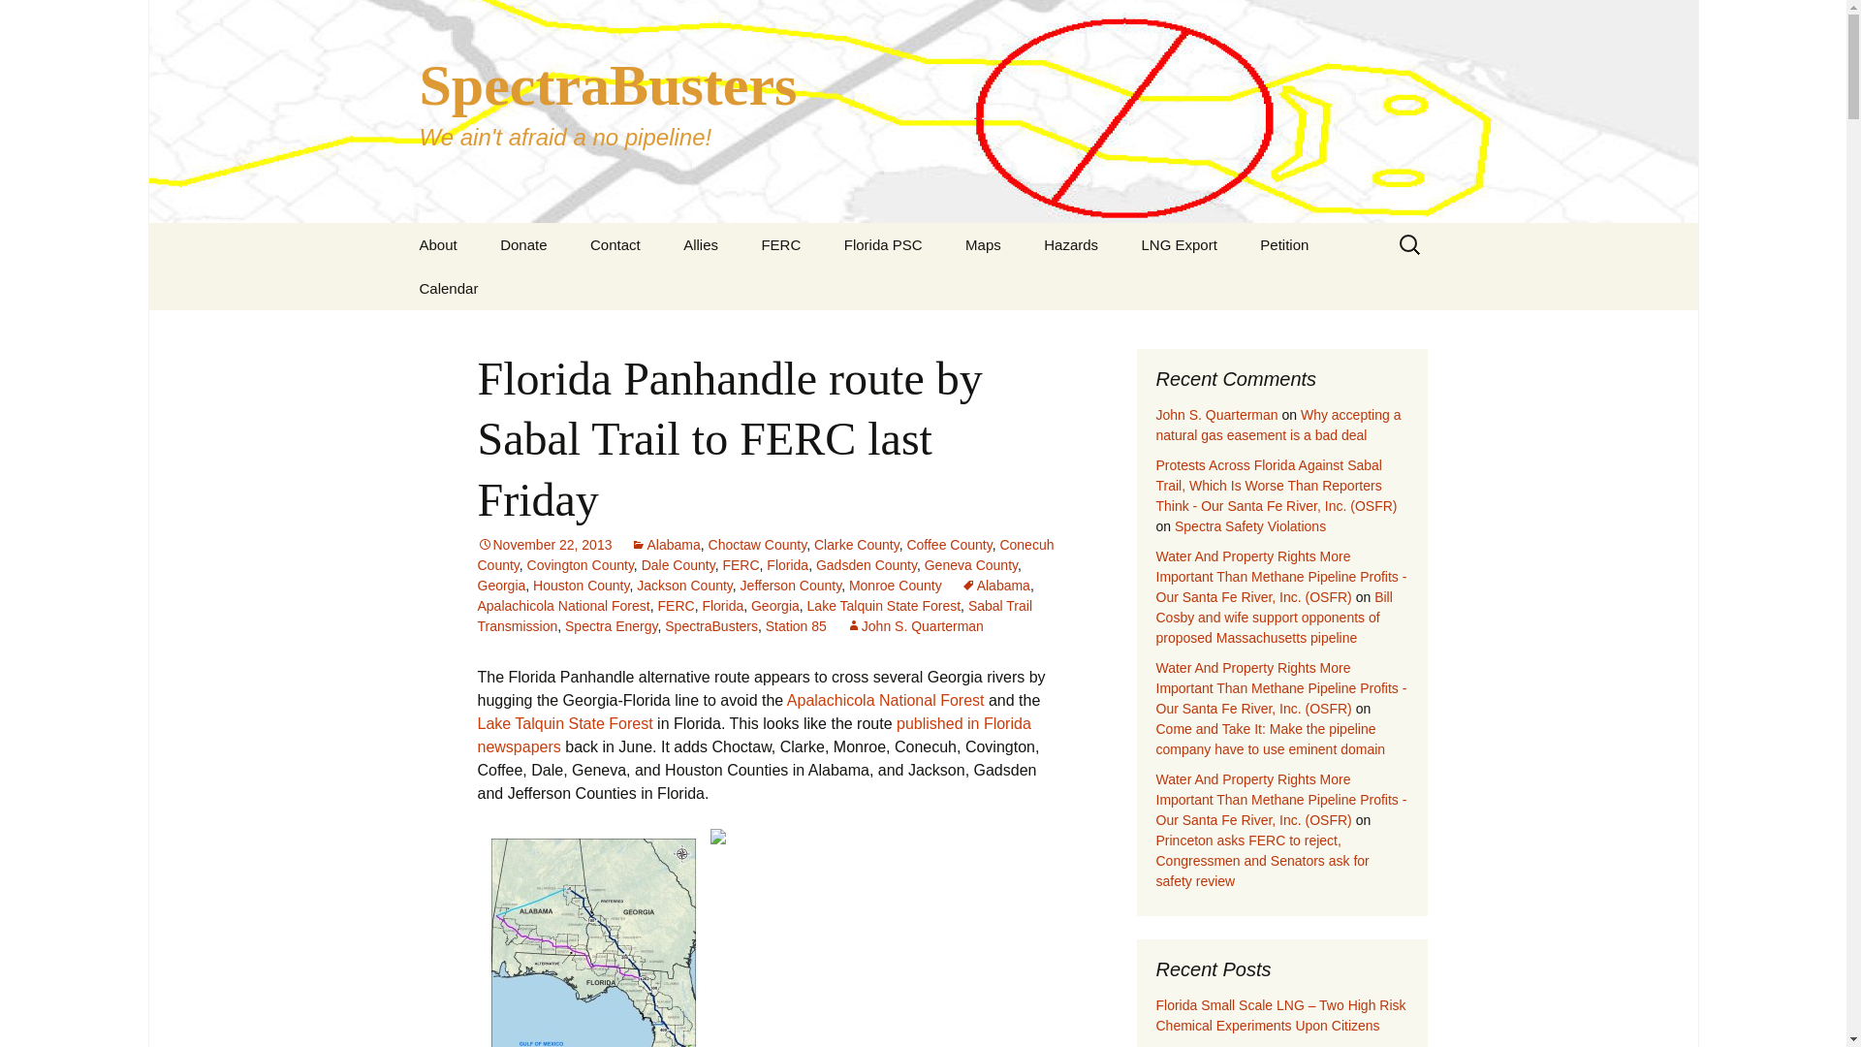 The width and height of the screenshot is (1861, 1047). I want to click on Donate, so click(915, 626).